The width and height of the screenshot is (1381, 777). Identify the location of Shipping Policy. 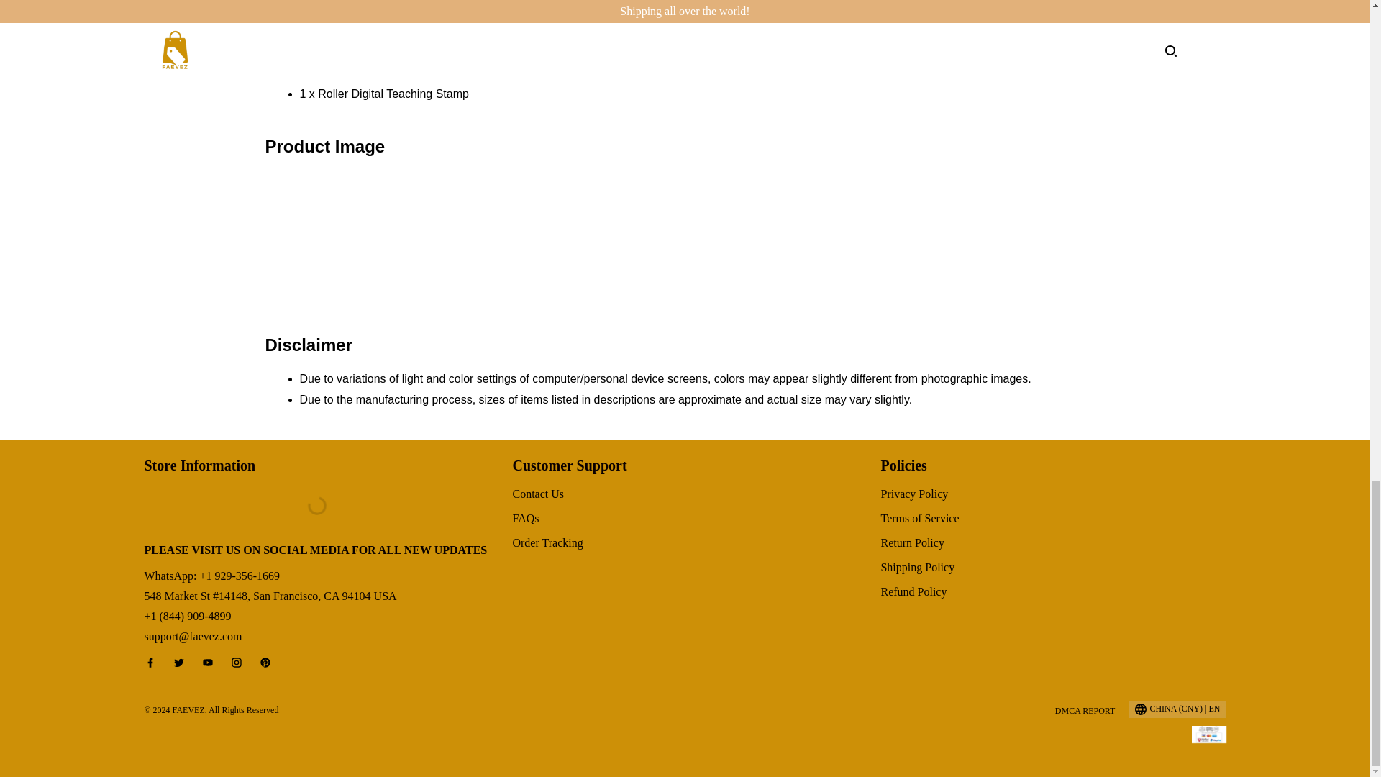
(917, 567).